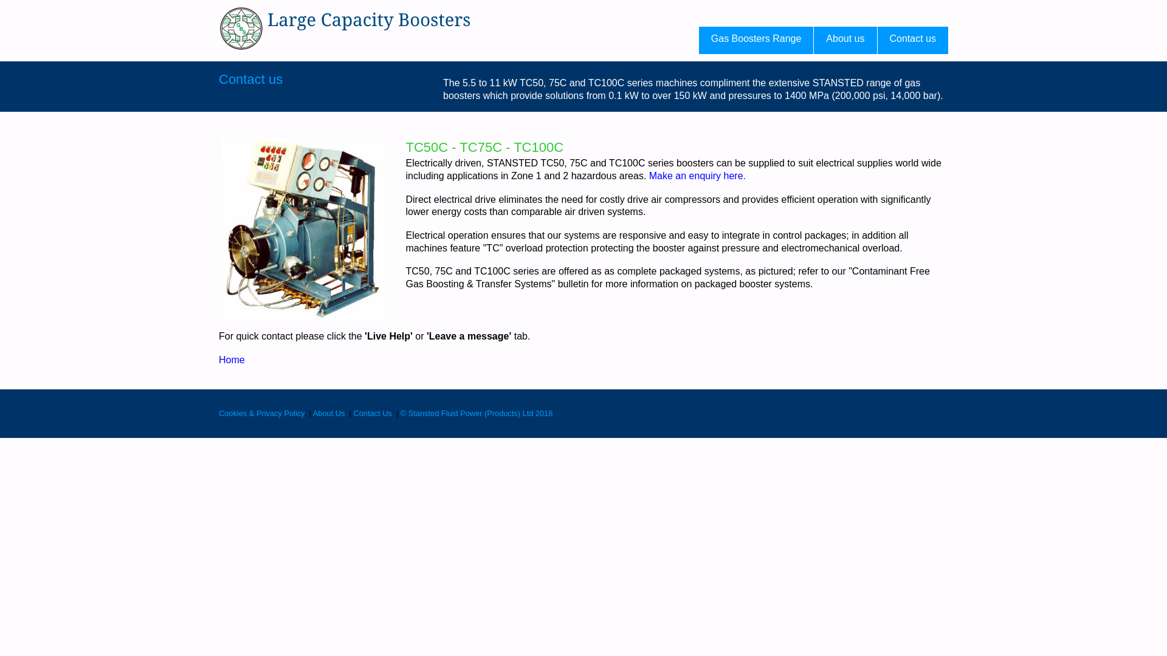 This screenshot has width=1167, height=656. Describe the element at coordinates (695, 176) in the screenshot. I see `Make an enquiry here.` at that location.